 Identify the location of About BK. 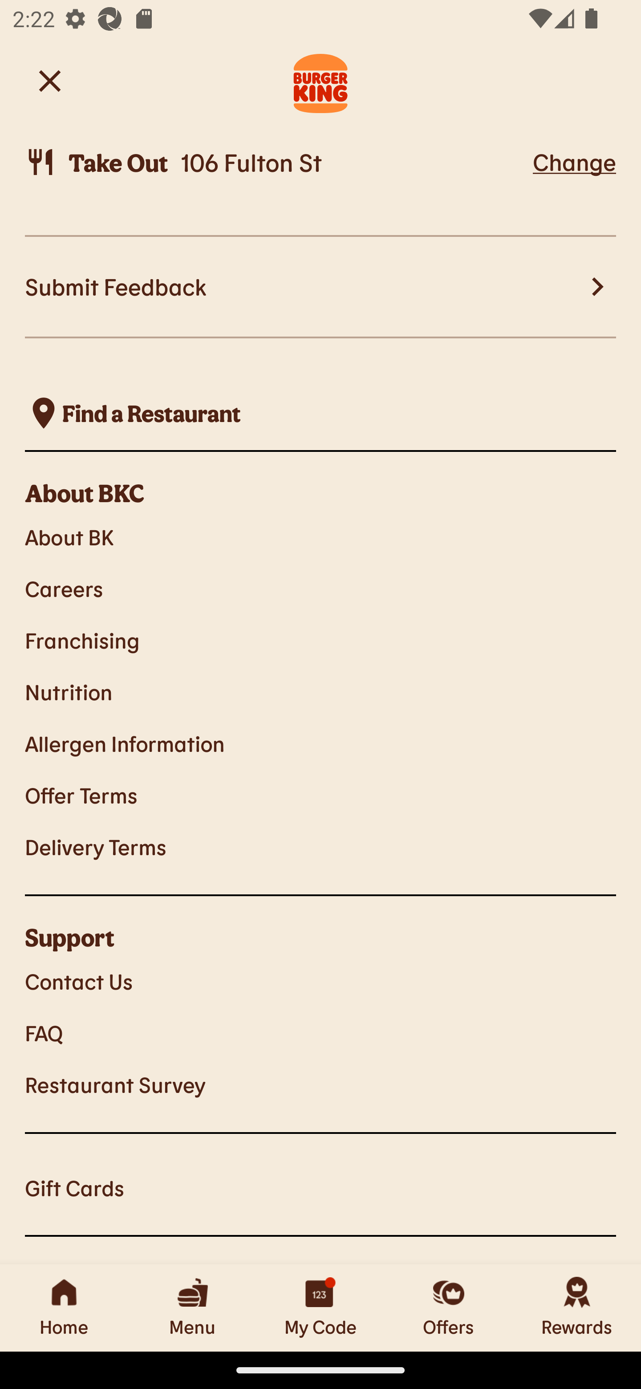
(320, 537).